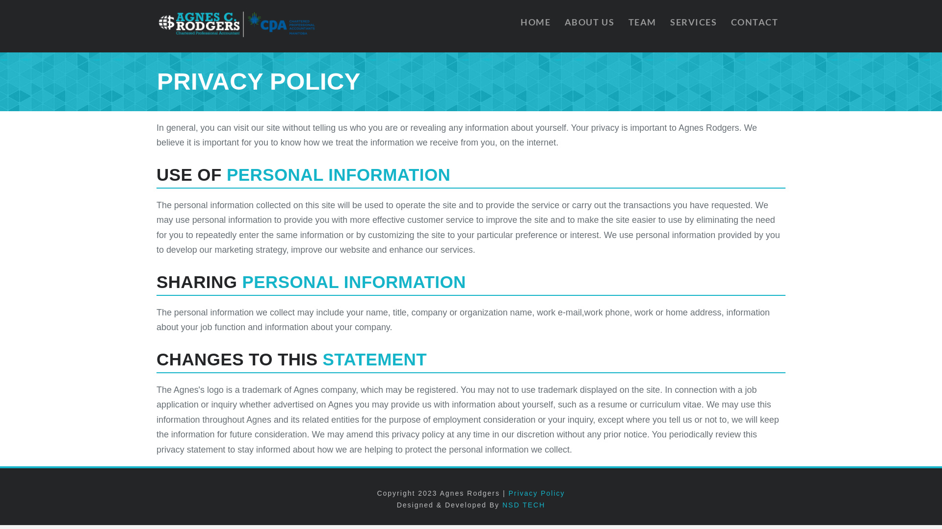 This screenshot has height=529, width=942. Describe the element at coordinates (693, 26) in the screenshot. I see `SERVICES` at that location.